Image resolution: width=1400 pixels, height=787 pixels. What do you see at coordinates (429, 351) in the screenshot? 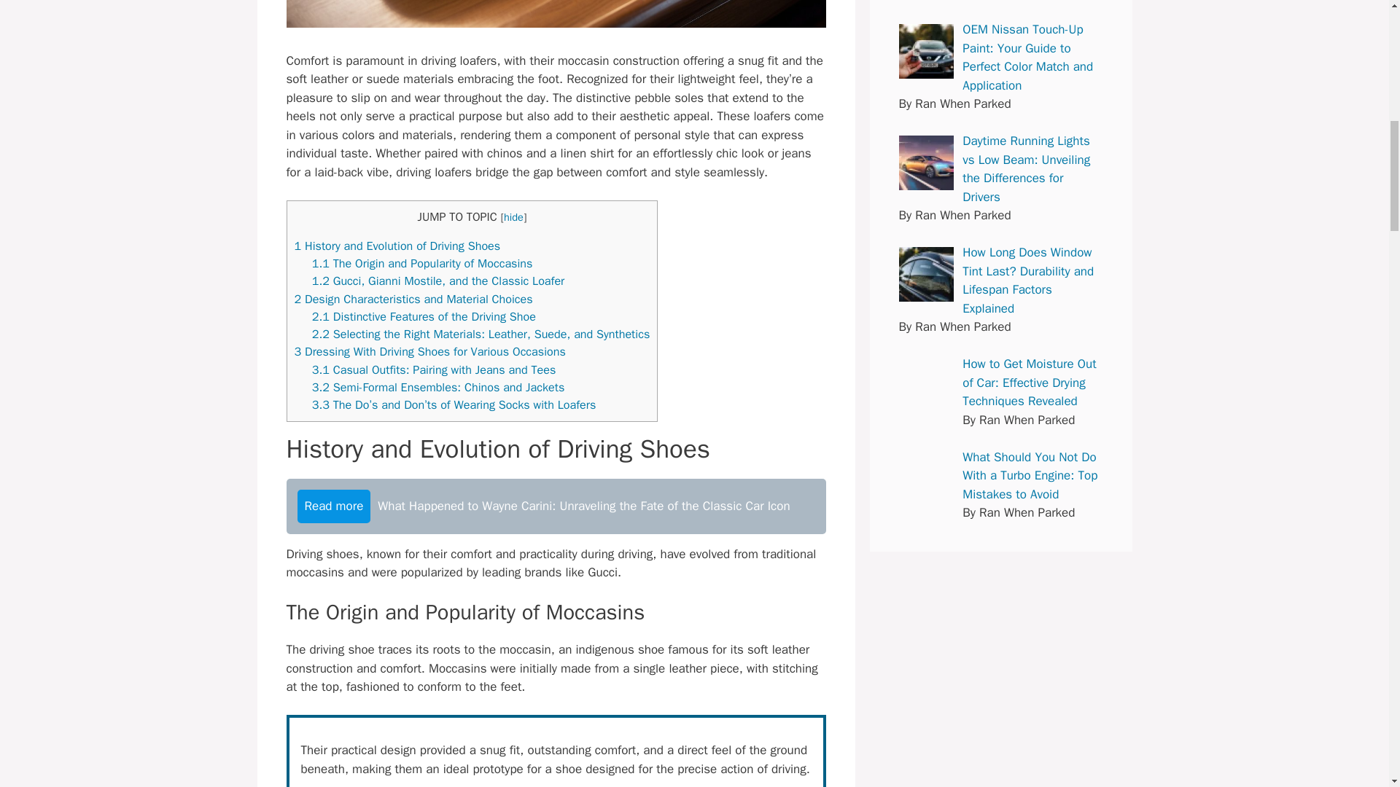
I see `3 Dressing With Driving Shoes for Various Occasions` at bounding box center [429, 351].